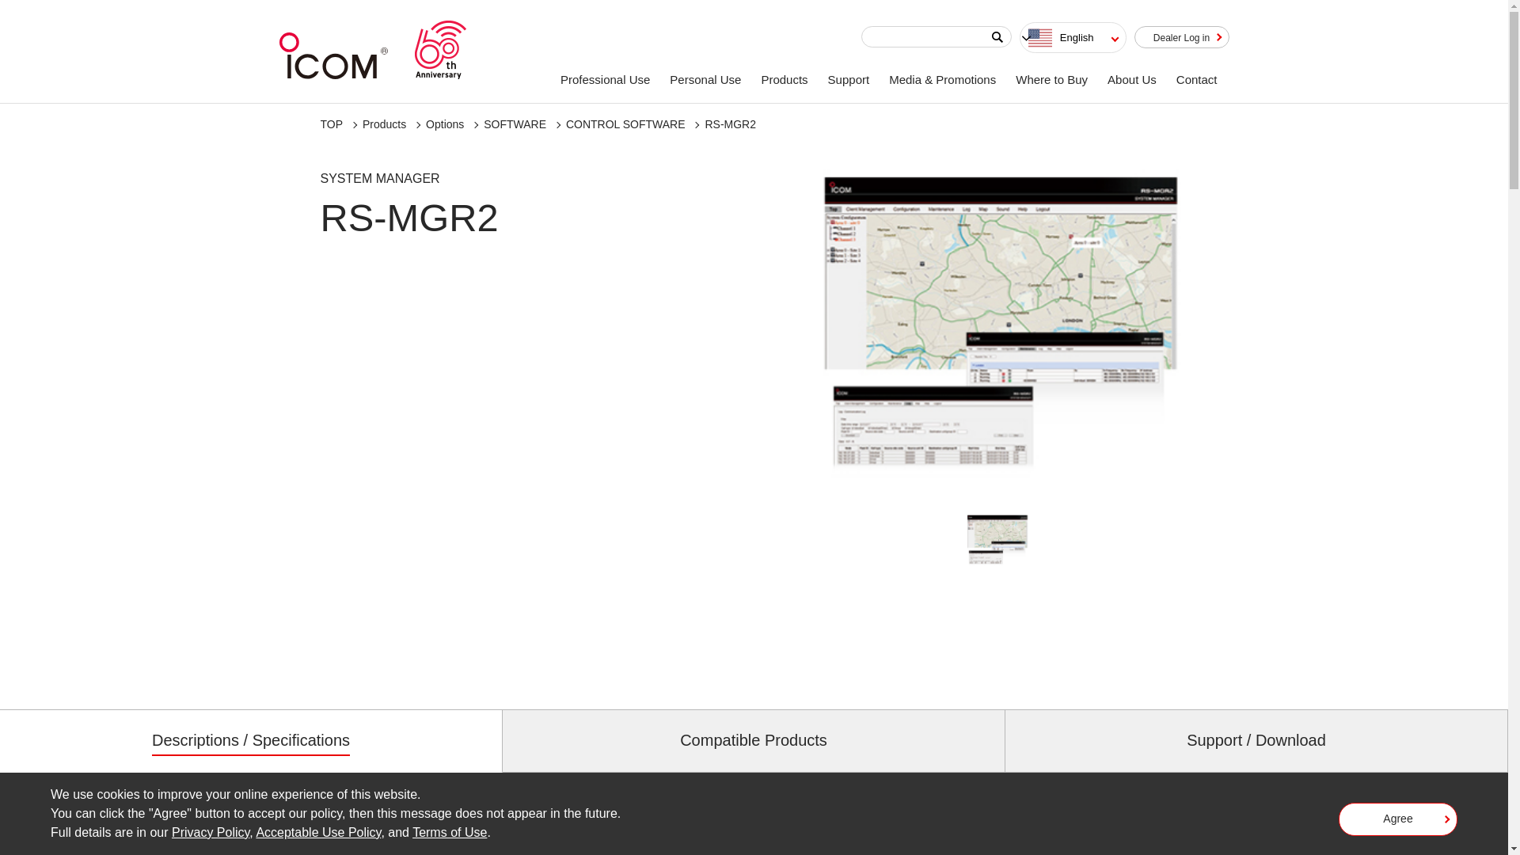  I want to click on Where to Buy, so click(1053, 79).